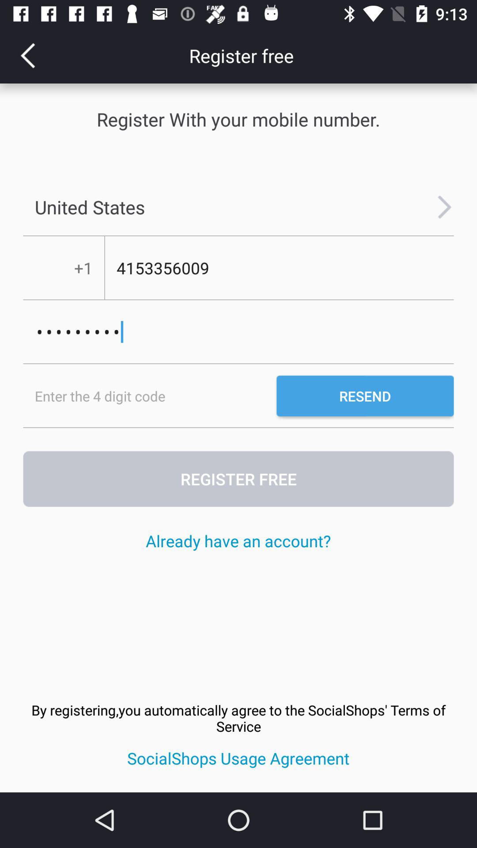  I want to click on click the item next to the register free item, so click(28, 56).